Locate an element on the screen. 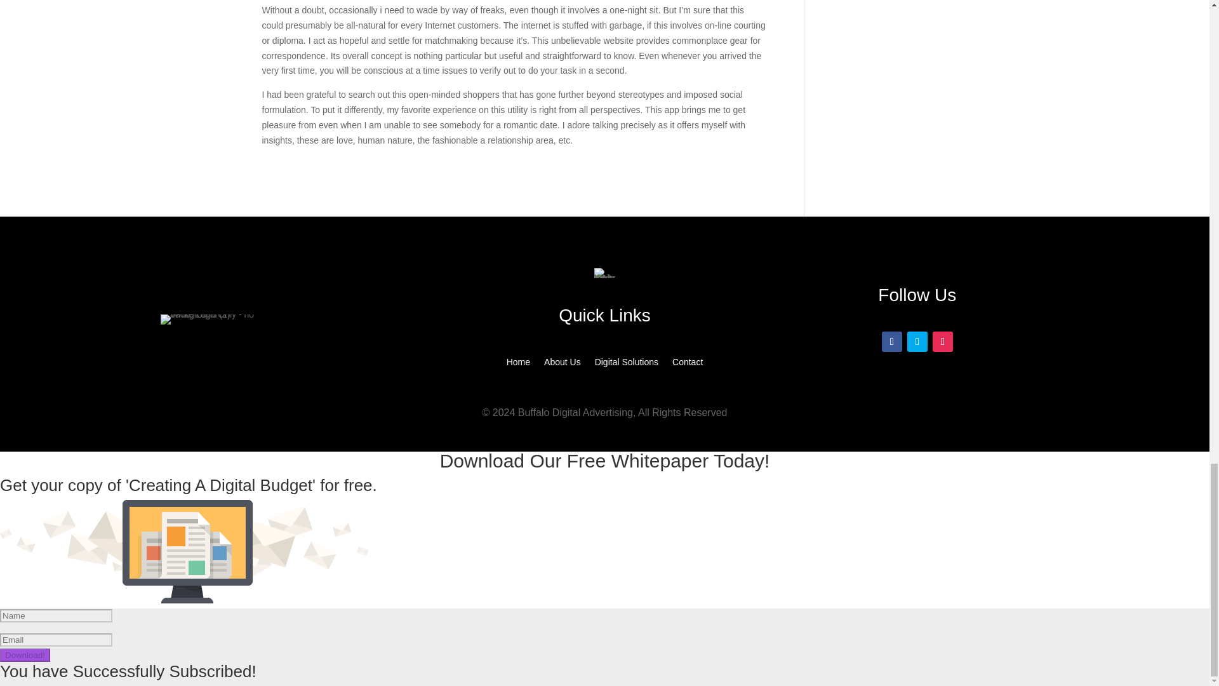  Follow on Facebook is located at coordinates (891, 342).